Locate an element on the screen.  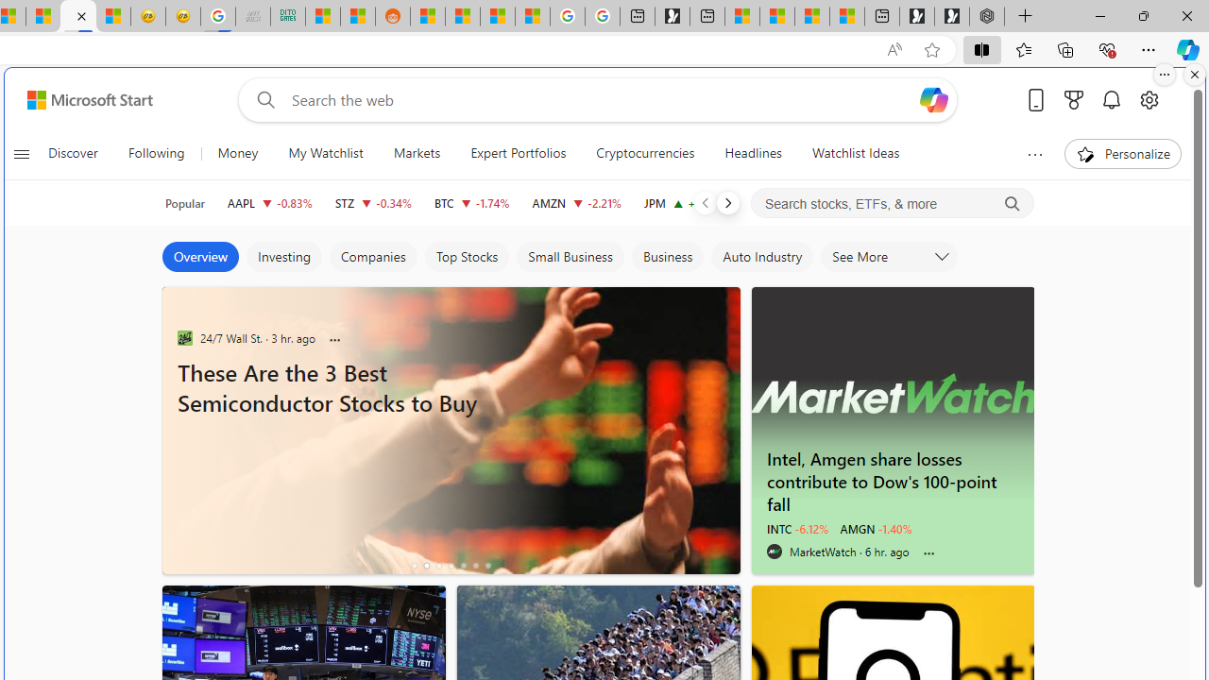
Small Business is located at coordinates (570, 257).